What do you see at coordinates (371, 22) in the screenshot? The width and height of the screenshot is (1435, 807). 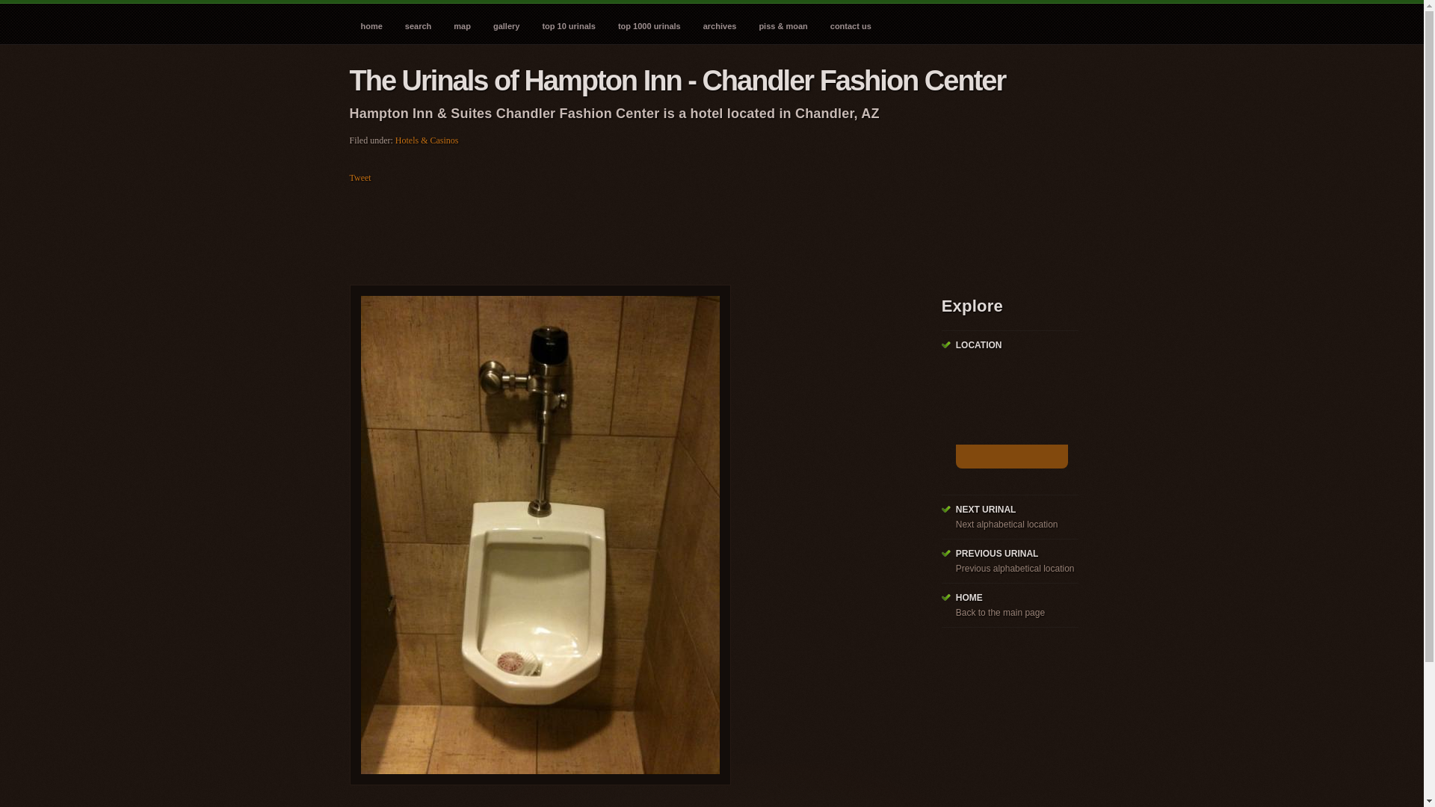 I see `home` at bounding box center [371, 22].